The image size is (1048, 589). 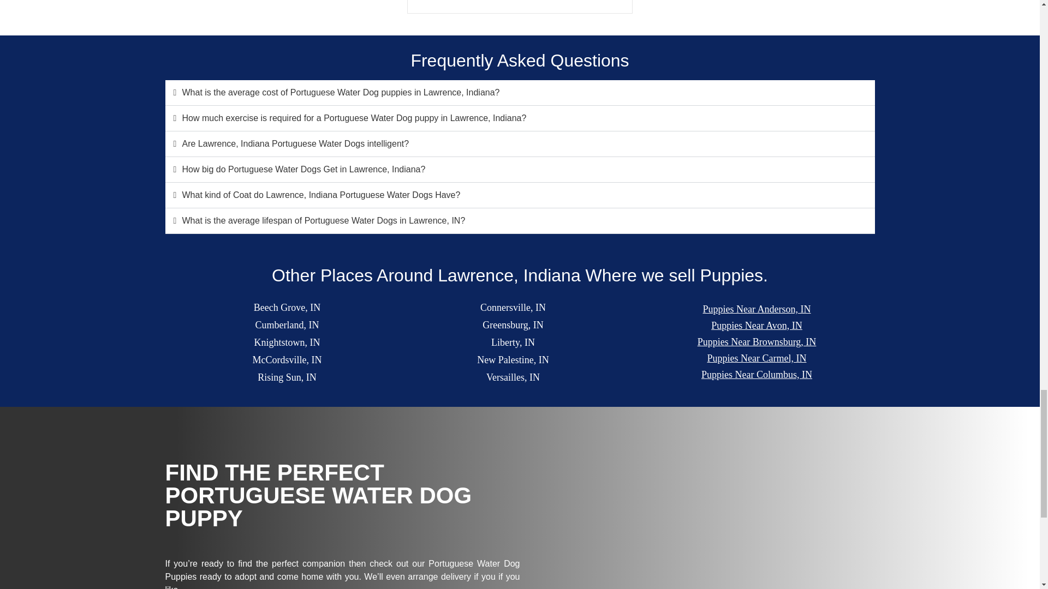 I want to click on Puppies Near Columbus, IN, so click(x=757, y=374).